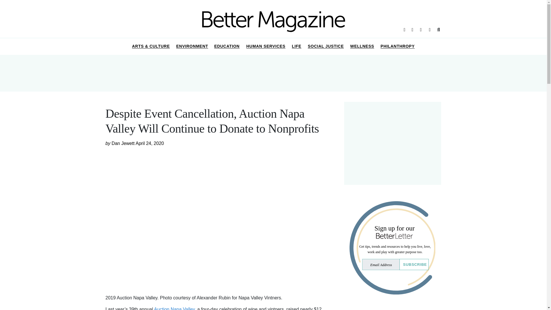 This screenshot has height=310, width=551. Describe the element at coordinates (192, 46) in the screenshot. I see `ENVIRONMENT` at that location.